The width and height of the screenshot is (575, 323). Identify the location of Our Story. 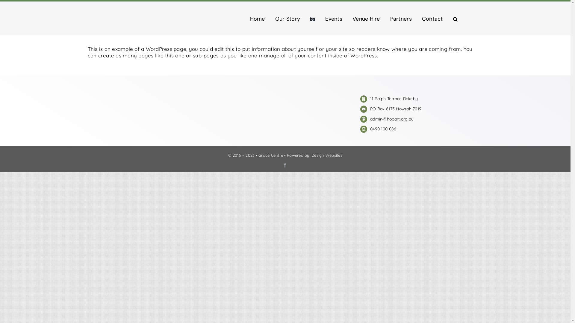
(287, 19).